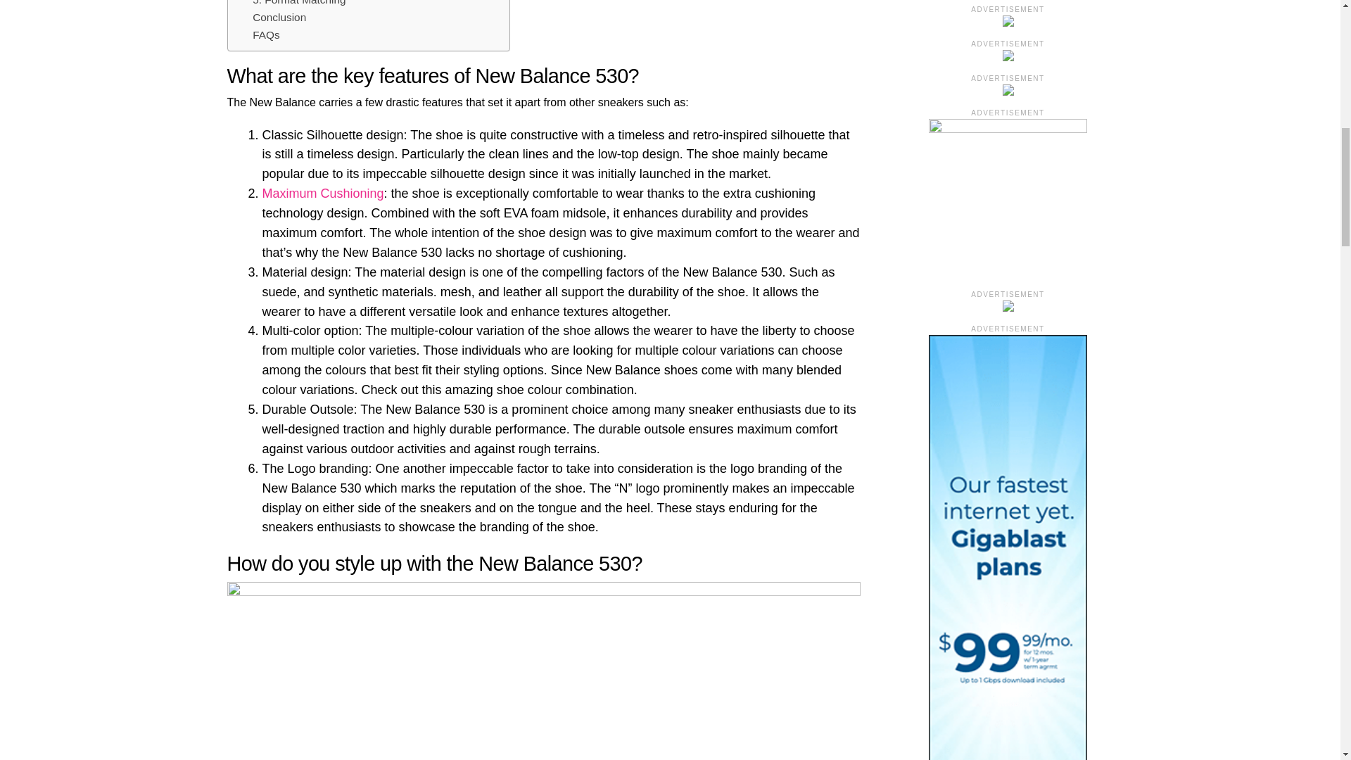 The height and width of the screenshot is (760, 1351). Describe the element at coordinates (266, 35) in the screenshot. I see `FAQs` at that location.